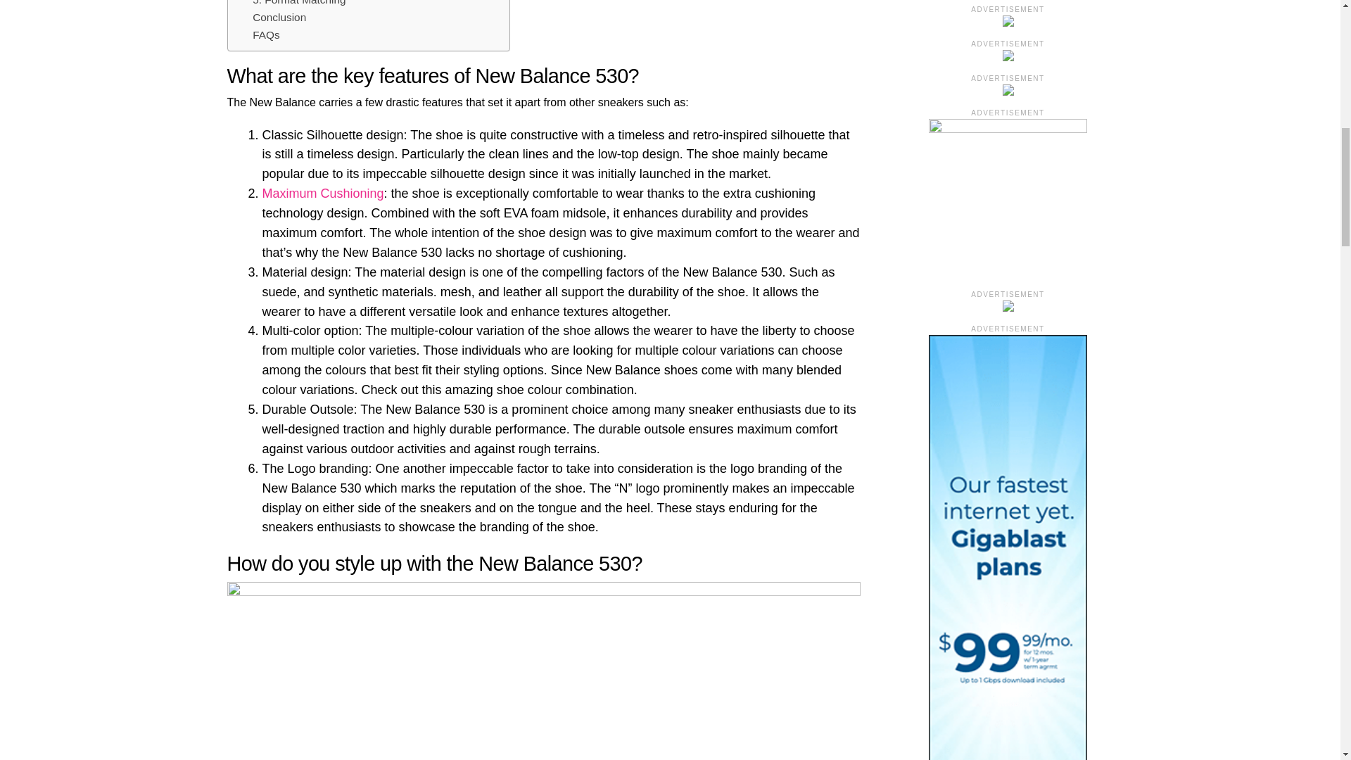 The height and width of the screenshot is (760, 1351). Describe the element at coordinates (266, 35) in the screenshot. I see `FAQs` at that location.